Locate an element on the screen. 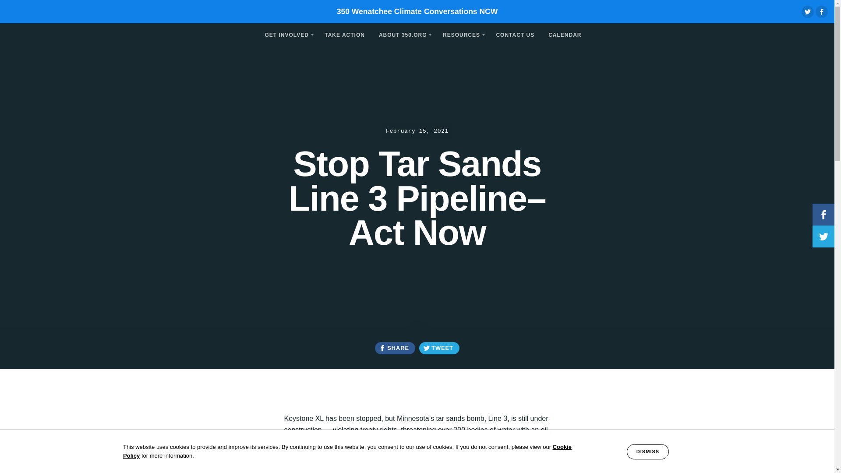  Cookie Policy is located at coordinates (347, 451).